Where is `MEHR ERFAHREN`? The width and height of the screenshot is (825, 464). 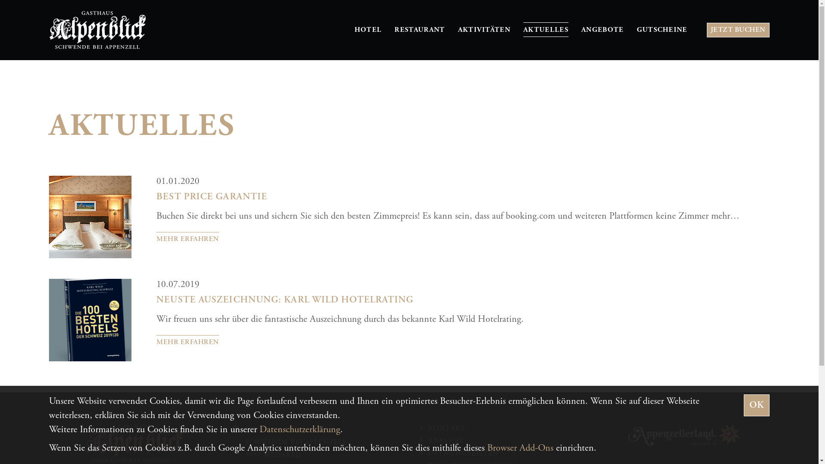
MEHR ERFAHREN is located at coordinates (187, 342).